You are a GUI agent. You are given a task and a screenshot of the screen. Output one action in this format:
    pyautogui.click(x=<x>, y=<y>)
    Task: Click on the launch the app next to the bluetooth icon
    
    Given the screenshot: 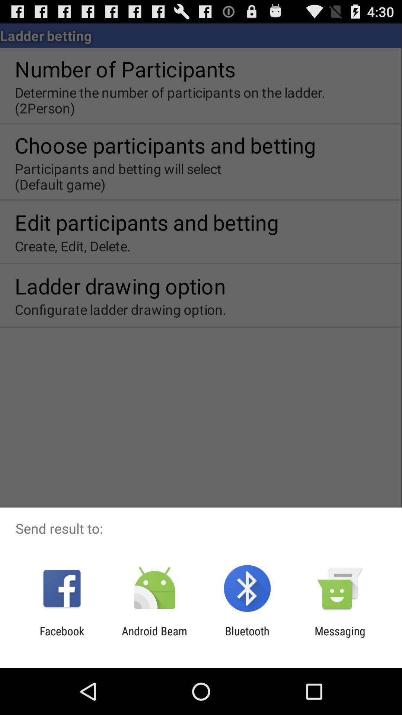 What is the action you would take?
    pyautogui.click(x=340, y=638)
    